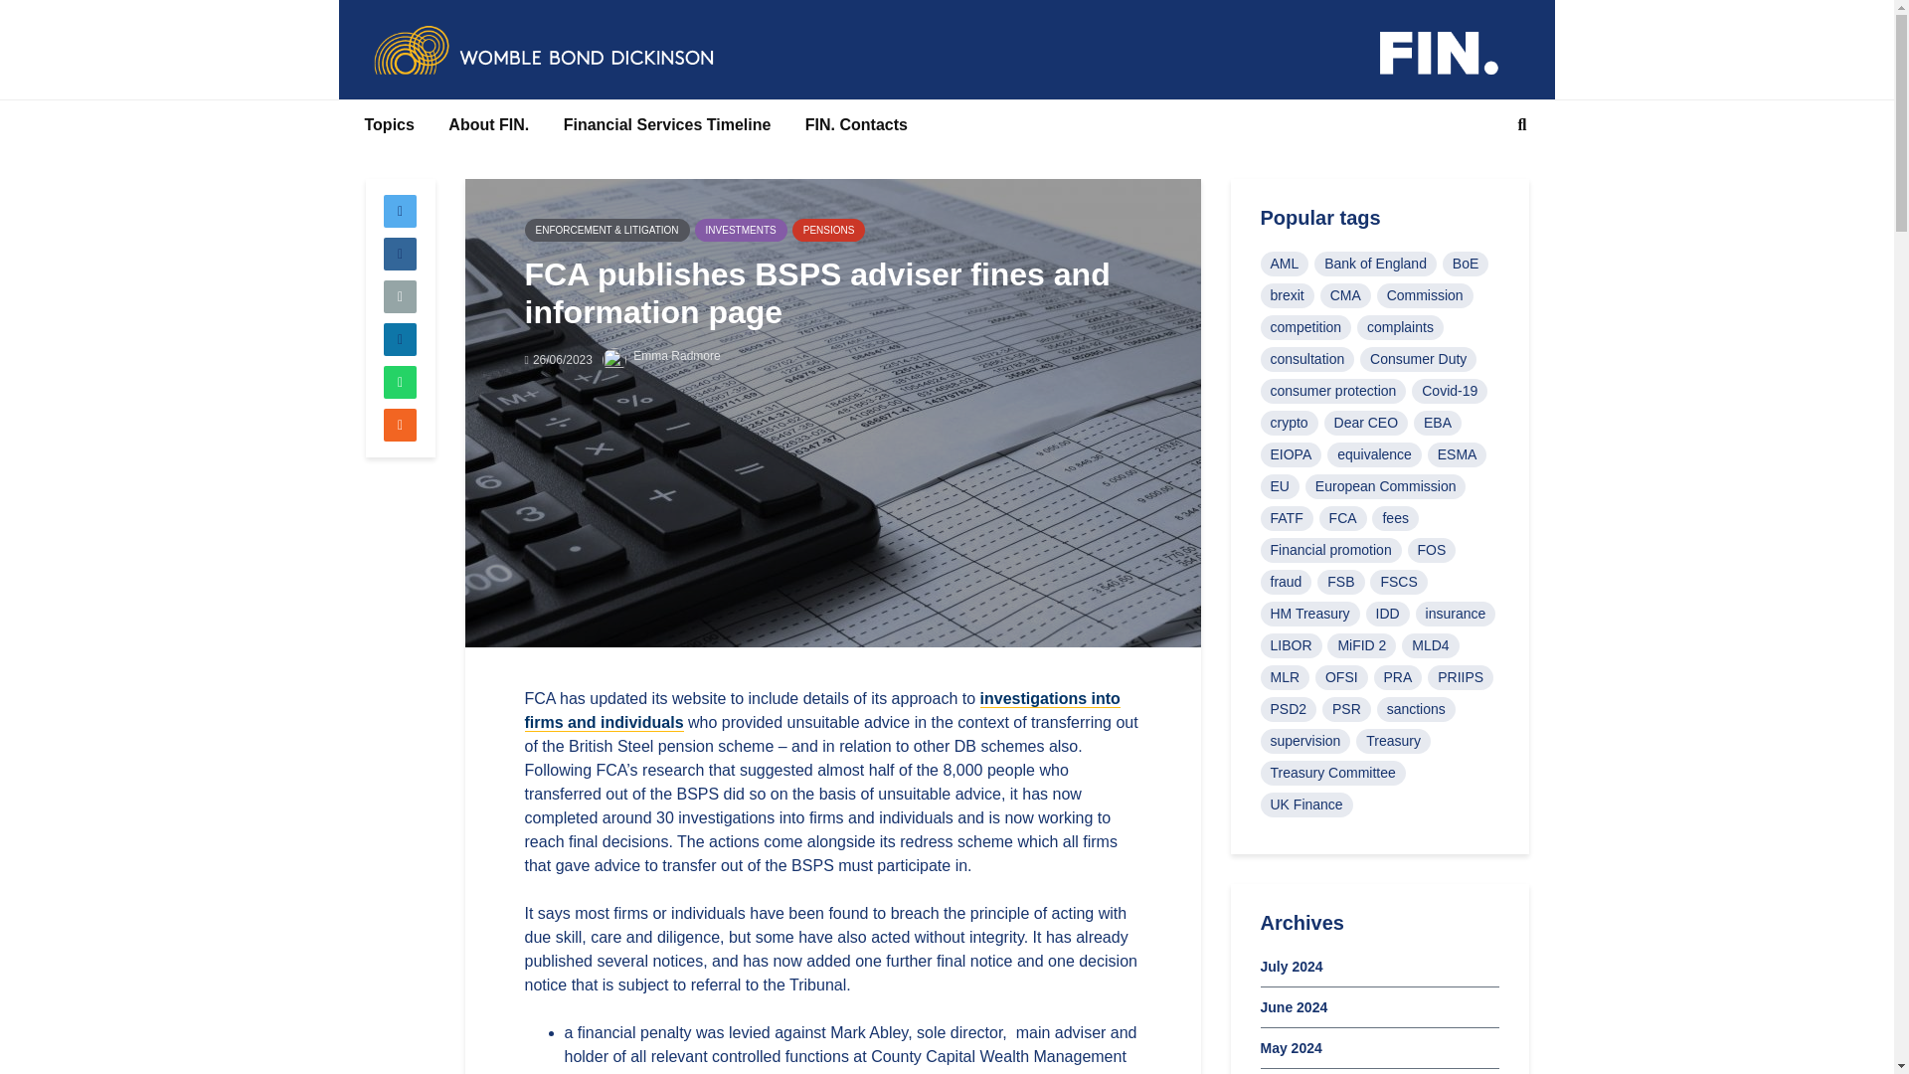  What do you see at coordinates (390, 125) in the screenshot?
I see `Topics` at bounding box center [390, 125].